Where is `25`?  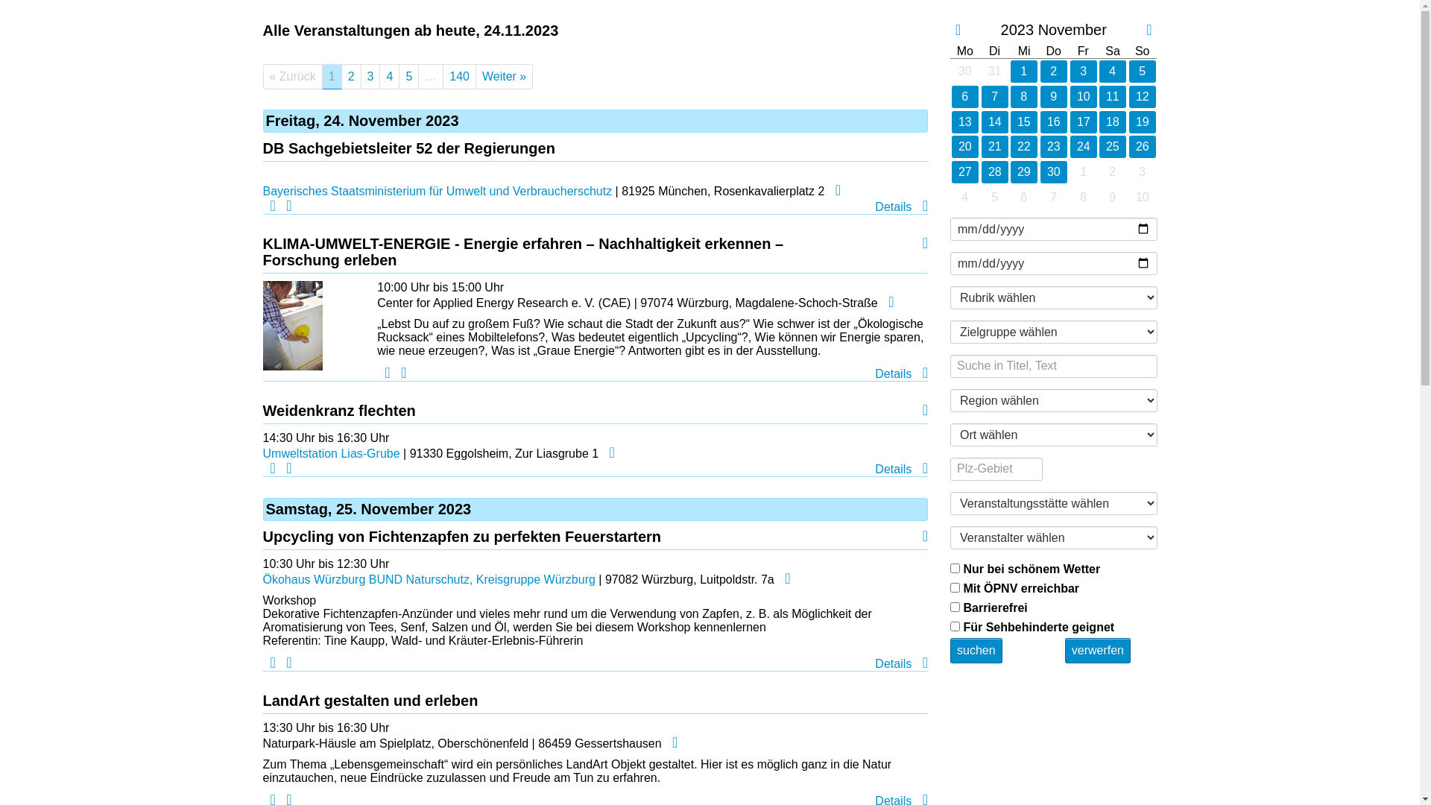
25 is located at coordinates (1113, 147).